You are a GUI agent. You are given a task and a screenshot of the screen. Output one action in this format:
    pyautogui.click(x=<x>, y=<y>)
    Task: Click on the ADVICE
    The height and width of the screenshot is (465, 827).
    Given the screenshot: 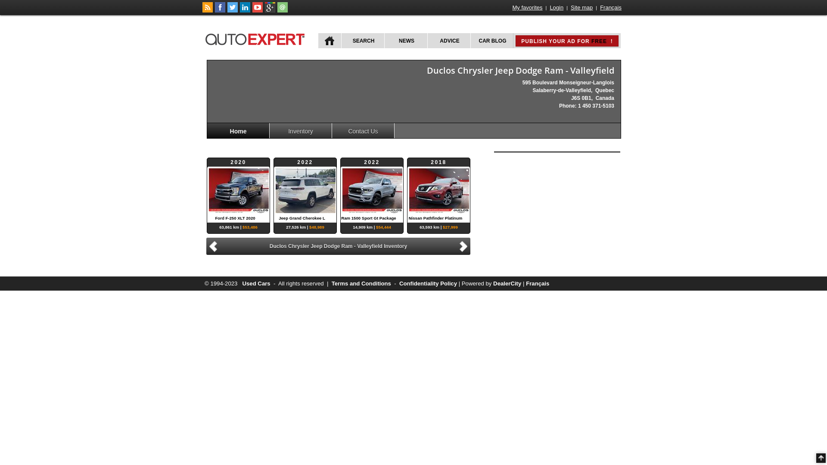 What is the action you would take?
    pyautogui.click(x=449, y=40)
    